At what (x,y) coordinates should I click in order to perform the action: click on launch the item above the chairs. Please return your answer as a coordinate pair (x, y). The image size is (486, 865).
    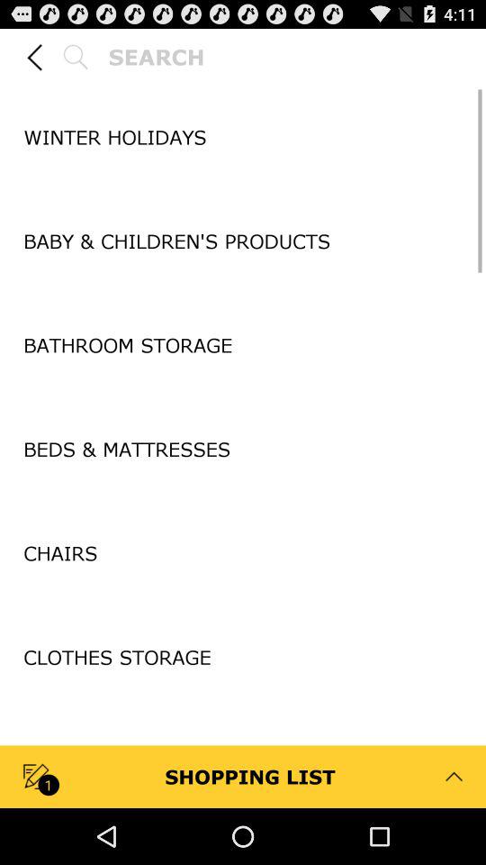
    Looking at the image, I should click on (243, 502).